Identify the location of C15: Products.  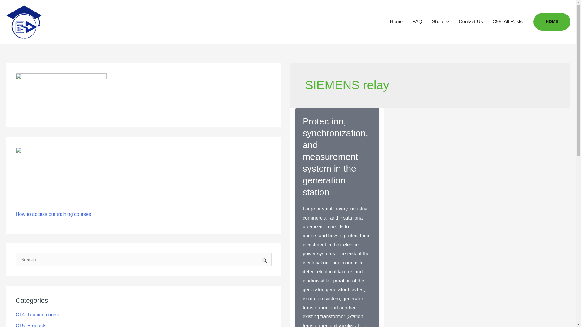
(31, 325).